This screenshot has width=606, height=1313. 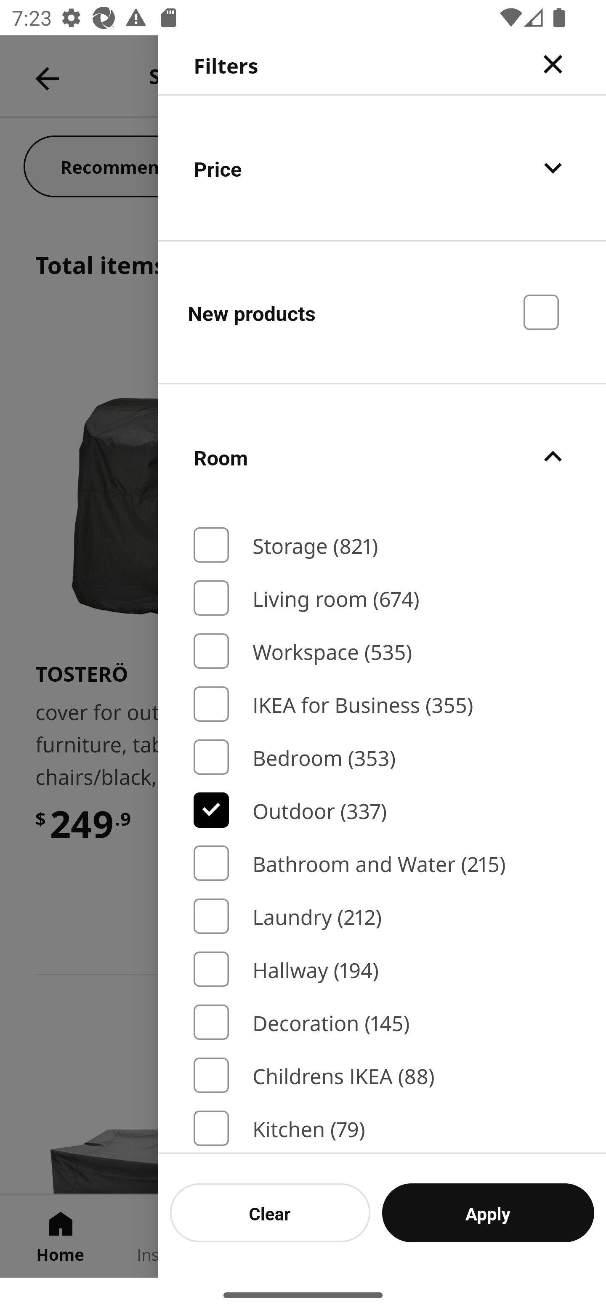 I want to click on Workspace (535), so click(x=382, y=651).